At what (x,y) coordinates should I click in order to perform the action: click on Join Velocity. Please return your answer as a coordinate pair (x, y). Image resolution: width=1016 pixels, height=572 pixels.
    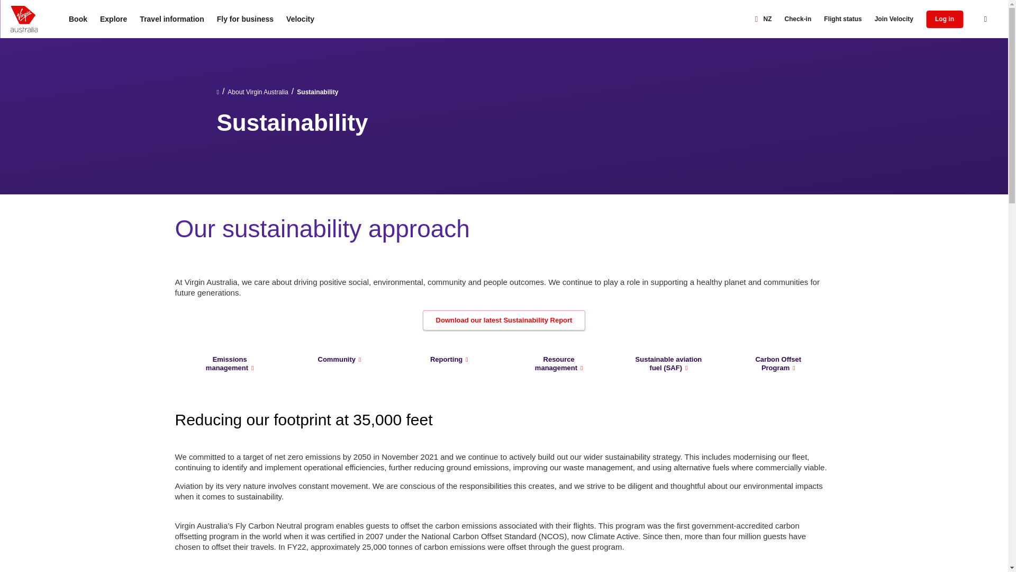
    Looking at the image, I should click on (894, 19).